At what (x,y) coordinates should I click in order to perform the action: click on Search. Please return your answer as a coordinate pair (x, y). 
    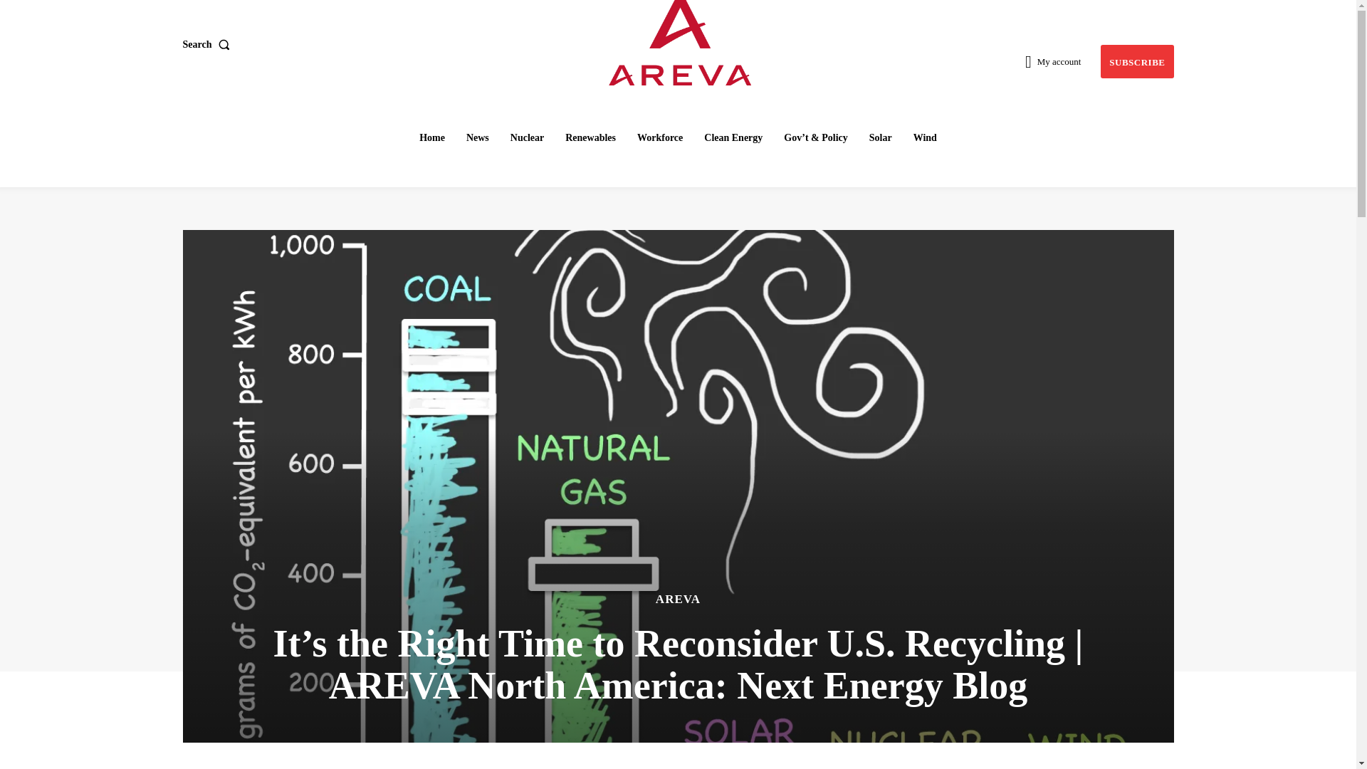
    Looking at the image, I should click on (208, 45).